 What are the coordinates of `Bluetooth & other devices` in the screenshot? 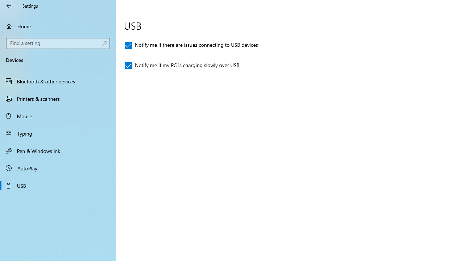 It's located at (58, 81).